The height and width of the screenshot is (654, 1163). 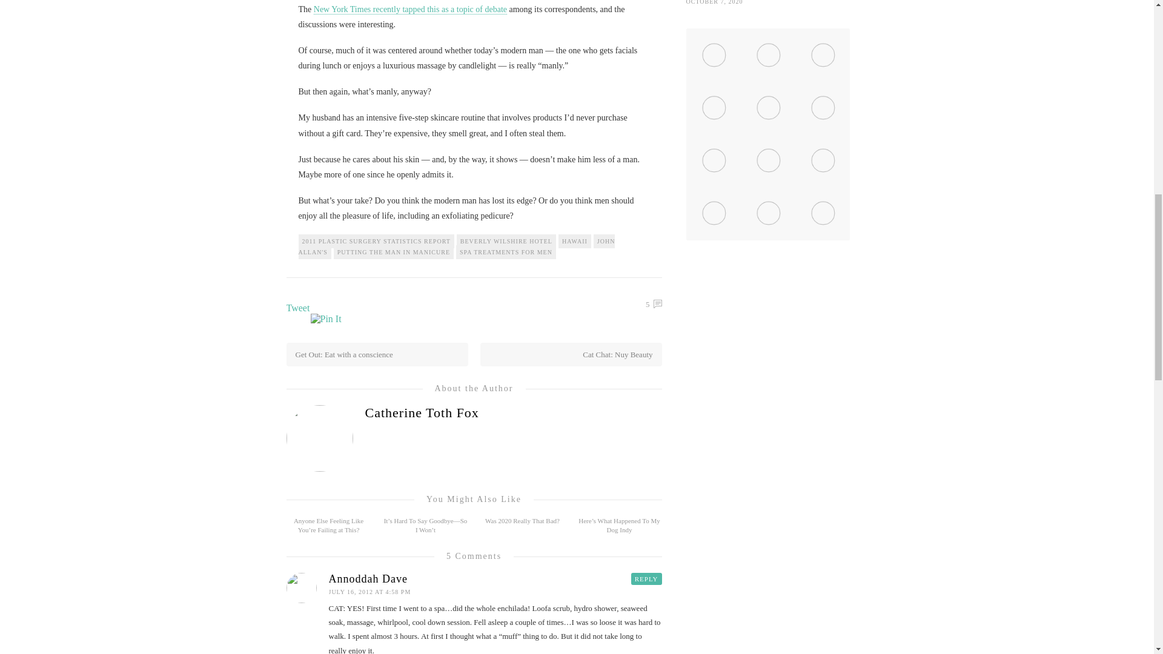 What do you see at coordinates (506, 241) in the screenshot?
I see `BEVERLY WILSHIRE HOTEL` at bounding box center [506, 241].